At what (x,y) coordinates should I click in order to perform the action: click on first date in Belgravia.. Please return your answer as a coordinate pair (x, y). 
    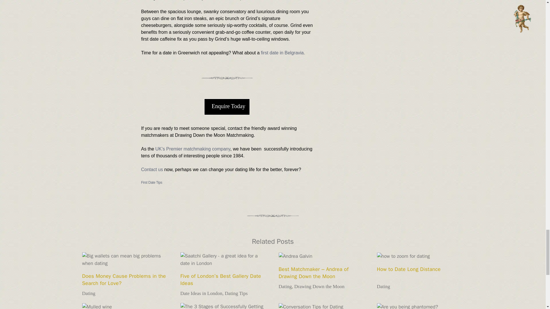
    Looking at the image, I should click on (283, 53).